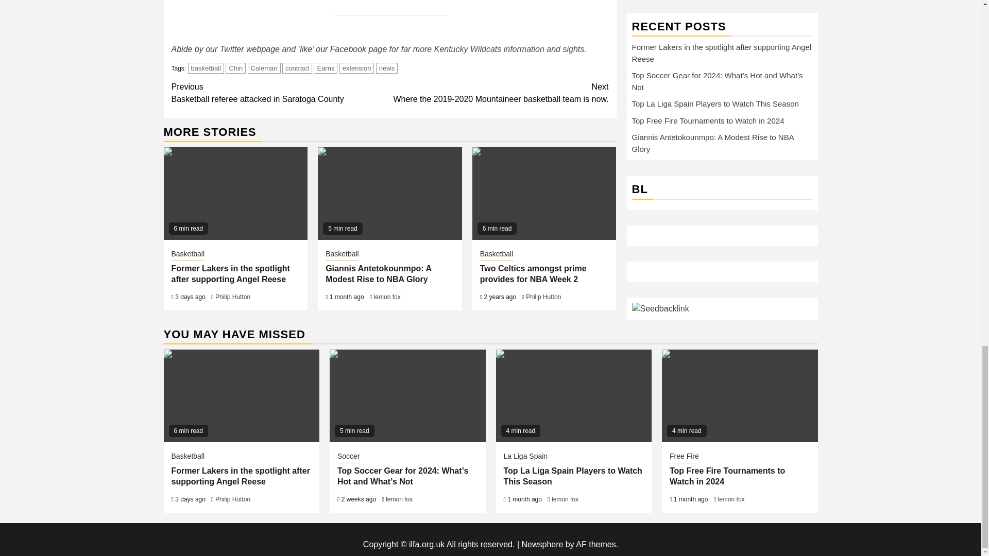 The image size is (989, 556). I want to click on Coleman, so click(264, 67).